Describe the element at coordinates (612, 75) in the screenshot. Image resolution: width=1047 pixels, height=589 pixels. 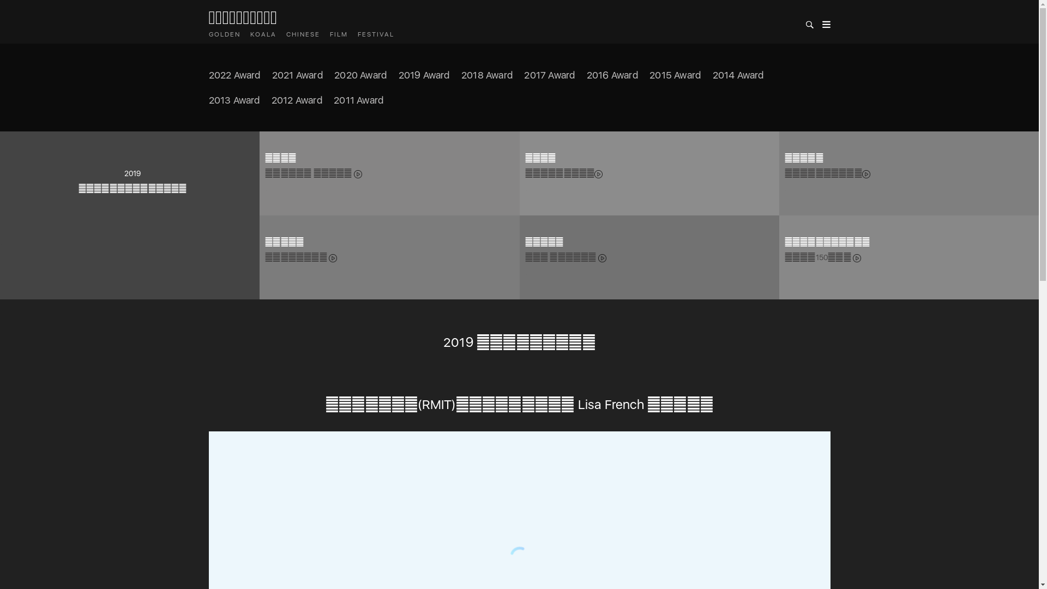
I see `2016 Award` at that location.